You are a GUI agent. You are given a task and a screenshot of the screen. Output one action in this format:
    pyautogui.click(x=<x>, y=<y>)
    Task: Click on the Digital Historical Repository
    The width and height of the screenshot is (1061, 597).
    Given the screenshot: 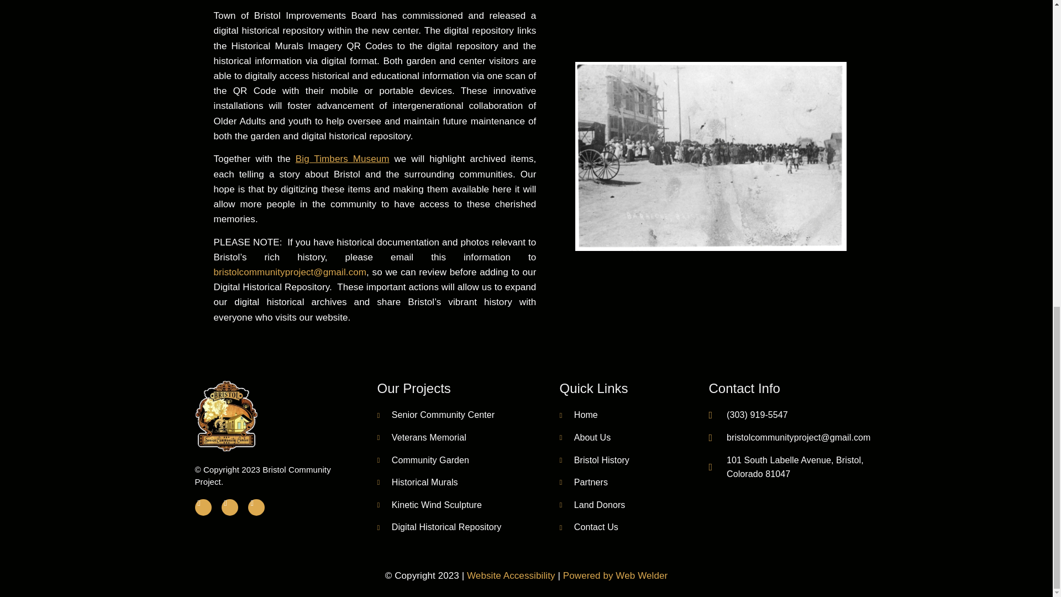 What is the action you would take?
    pyautogui.click(x=439, y=527)
    